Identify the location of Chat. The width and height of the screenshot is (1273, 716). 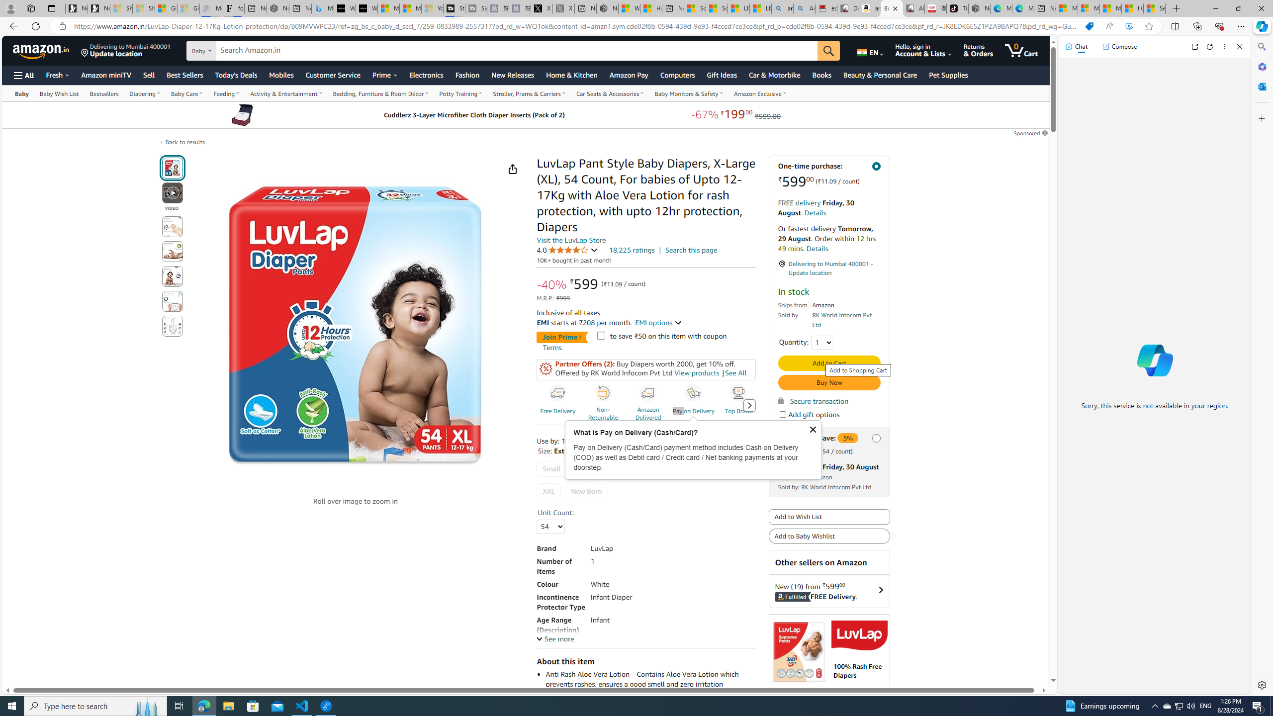
(1077, 46).